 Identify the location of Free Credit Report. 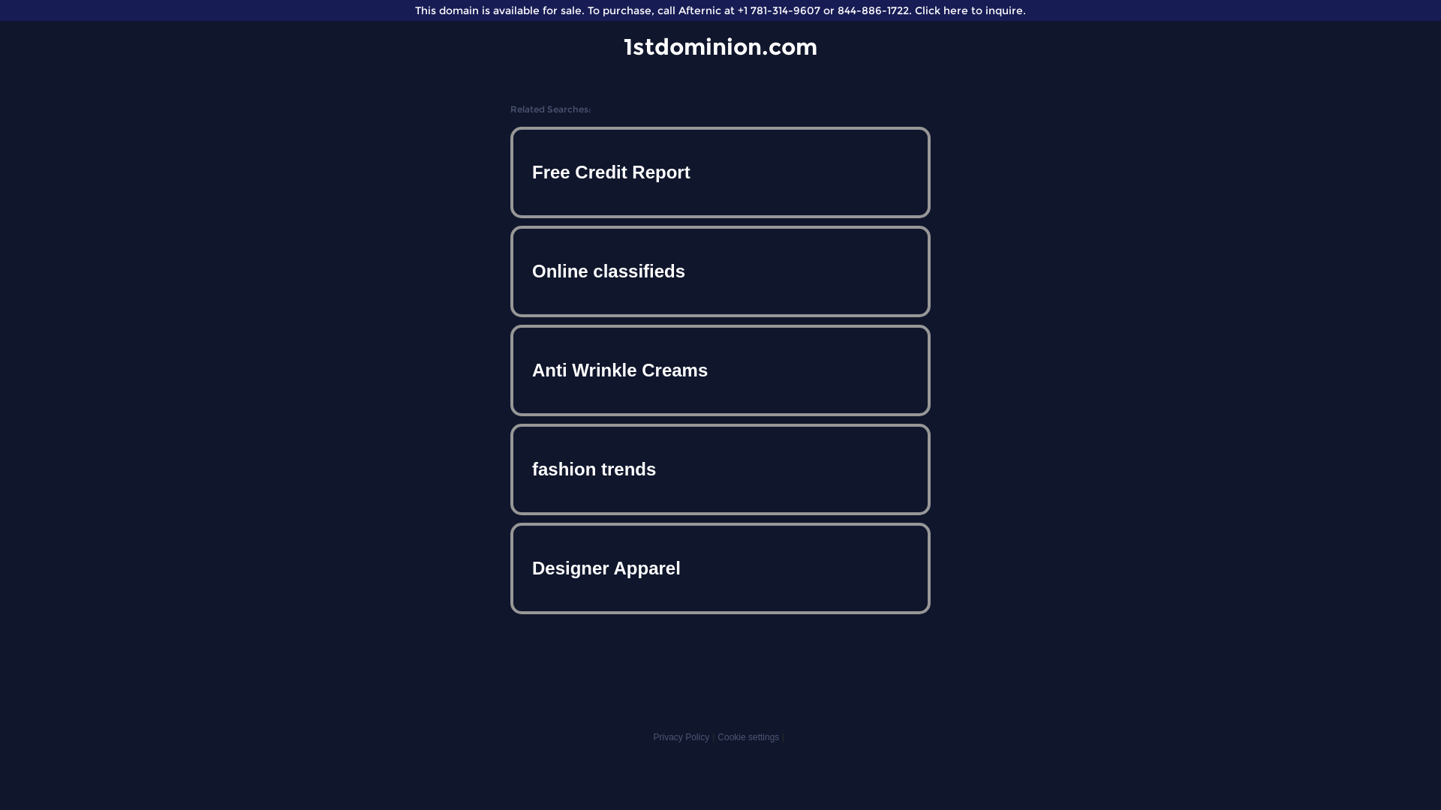
(720, 172).